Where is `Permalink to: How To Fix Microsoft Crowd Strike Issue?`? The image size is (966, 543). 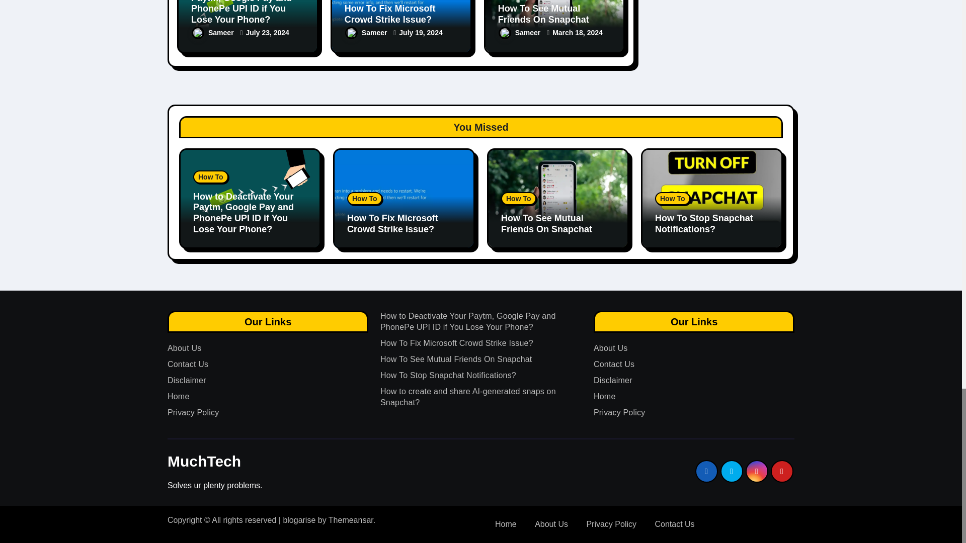 Permalink to: How To Fix Microsoft Crowd Strike Issue? is located at coordinates (390, 14).